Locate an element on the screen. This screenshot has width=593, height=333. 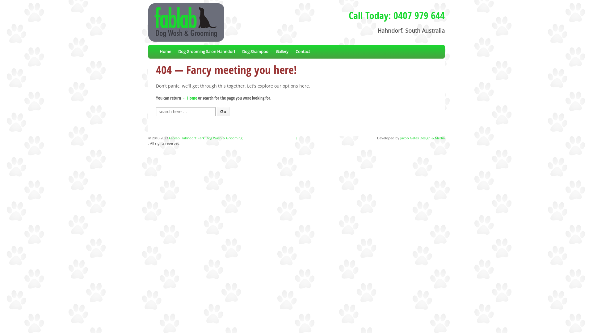
Dog Shampoo is located at coordinates (255, 52).